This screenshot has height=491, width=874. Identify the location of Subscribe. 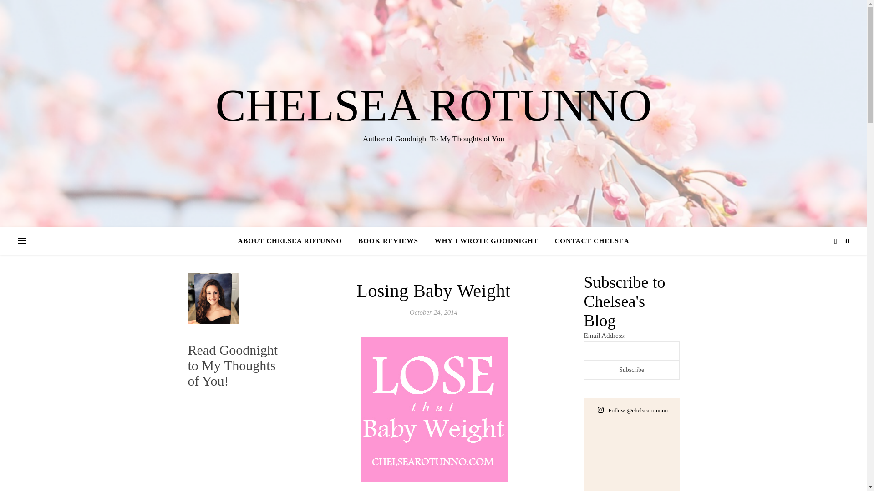
(631, 370).